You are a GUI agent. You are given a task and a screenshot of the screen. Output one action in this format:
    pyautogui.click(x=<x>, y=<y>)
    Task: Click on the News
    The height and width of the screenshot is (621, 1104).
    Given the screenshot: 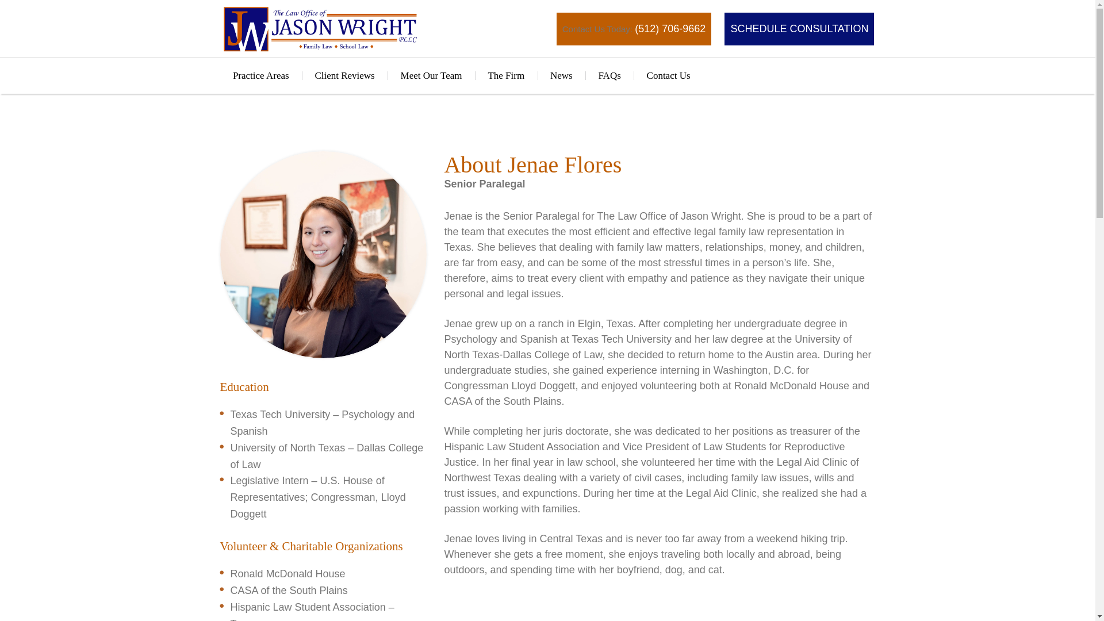 What is the action you would take?
    pyautogui.click(x=562, y=76)
    